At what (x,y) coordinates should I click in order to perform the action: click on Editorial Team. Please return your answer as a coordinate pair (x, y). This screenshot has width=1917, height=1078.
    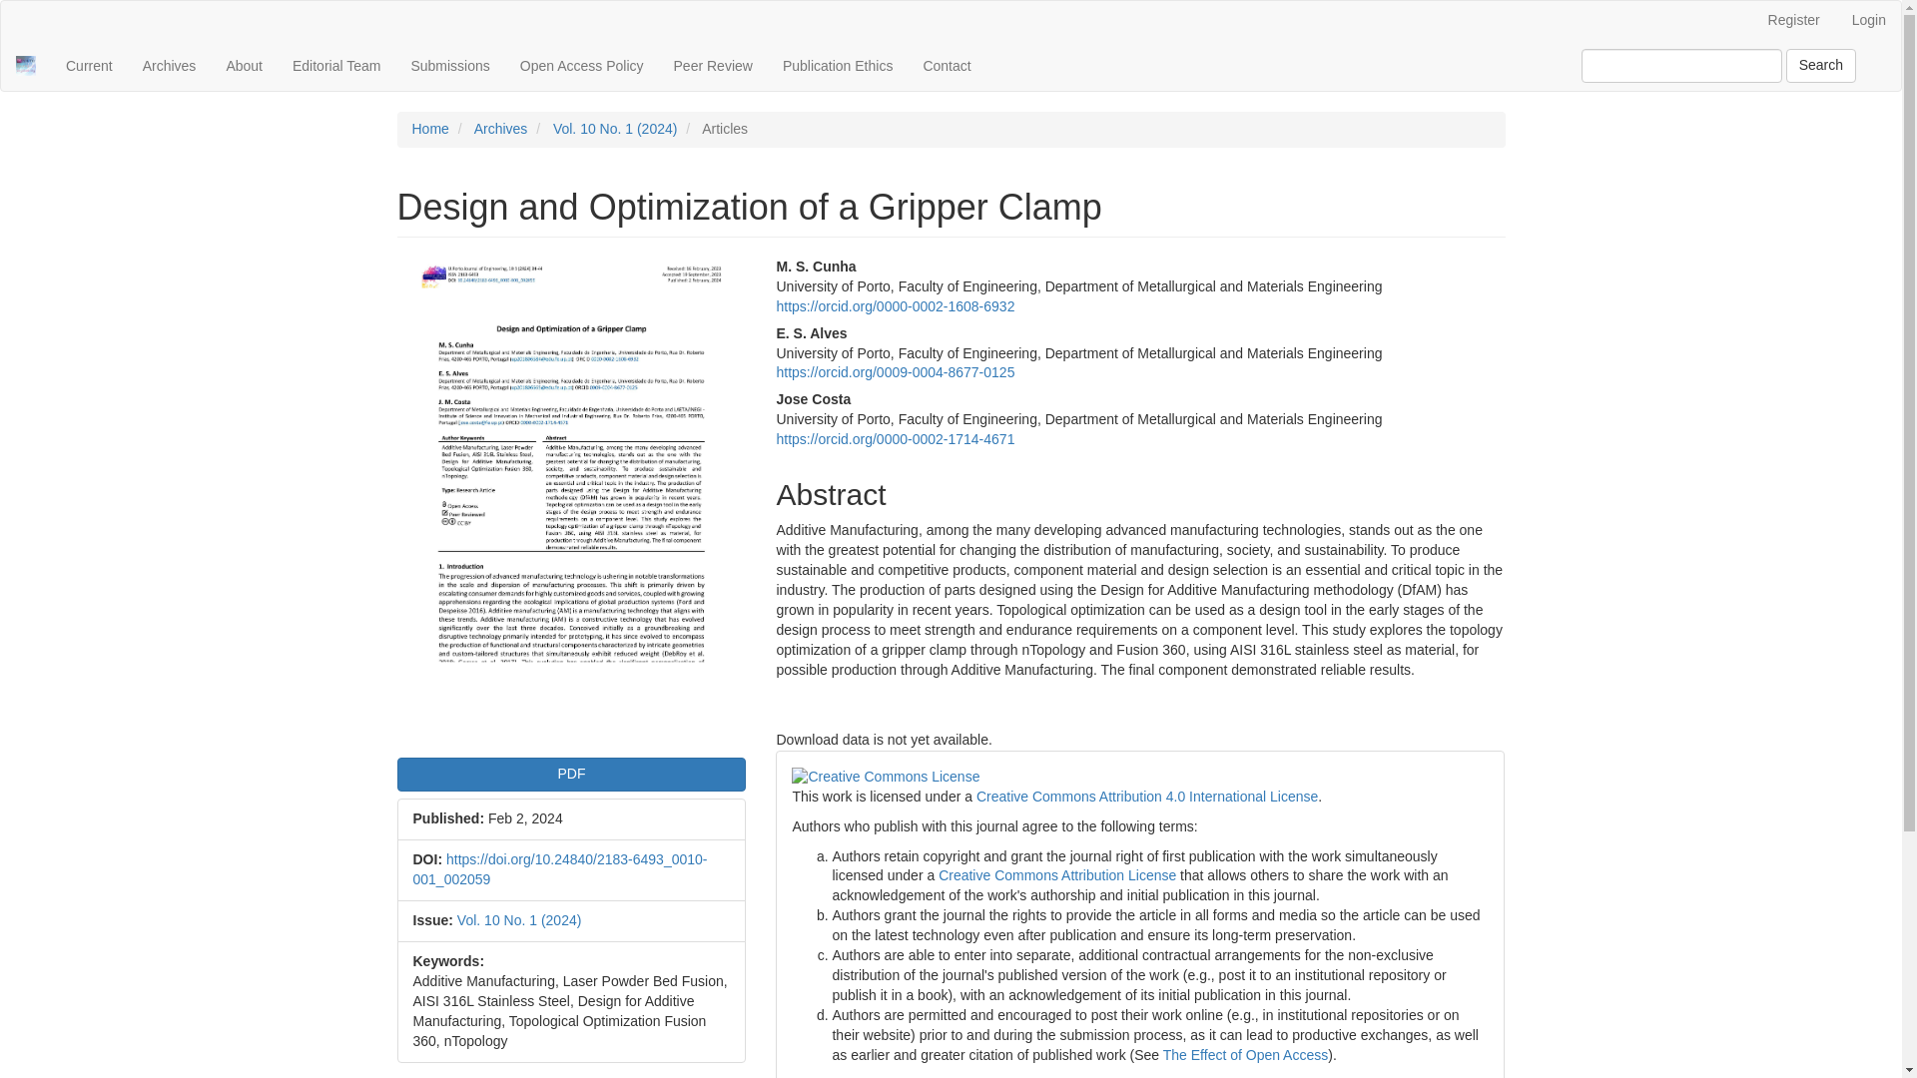
    Looking at the image, I should click on (335, 66).